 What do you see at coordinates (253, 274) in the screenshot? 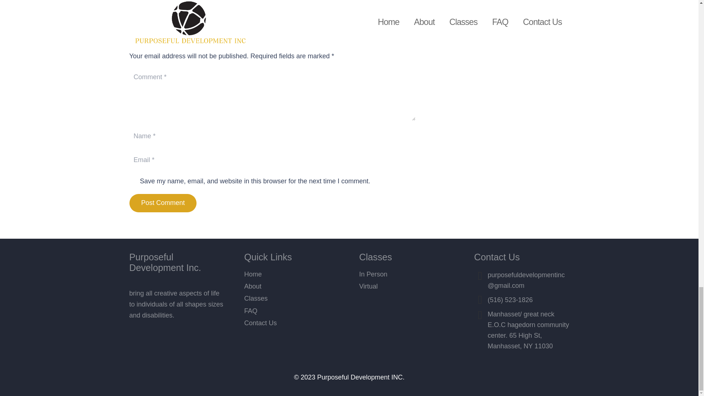
I see `Contact Us` at bounding box center [253, 274].